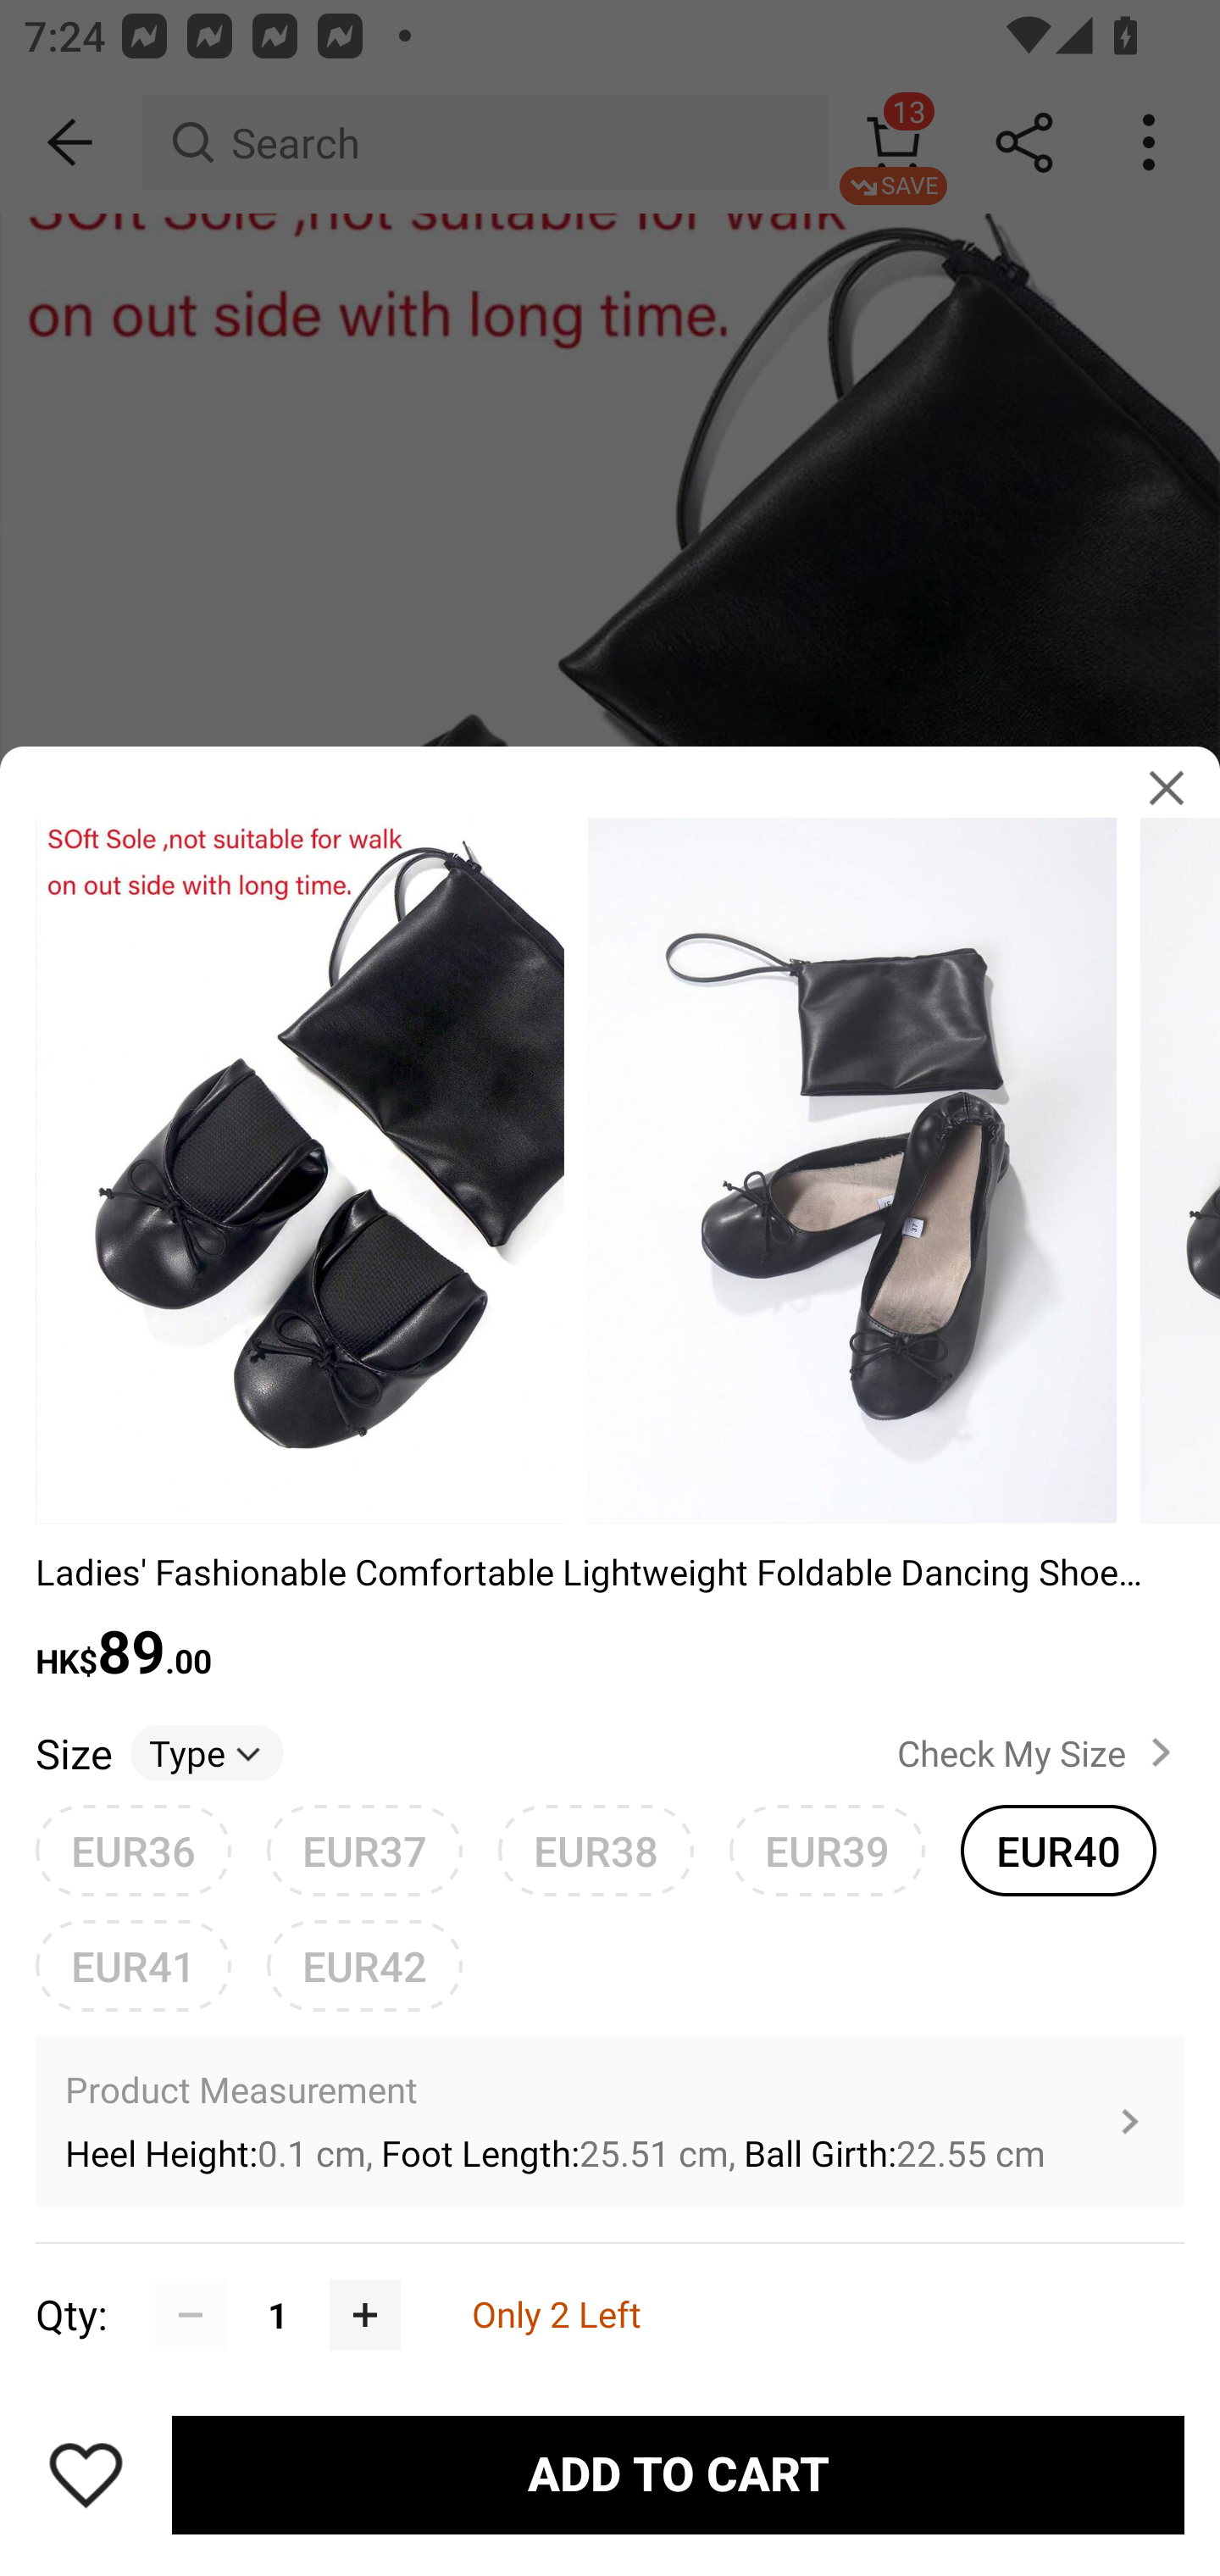 Image resolution: width=1220 pixels, height=2576 pixels. Describe the element at coordinates (86, 2474) in the screenshot. I see `Save` at that location.